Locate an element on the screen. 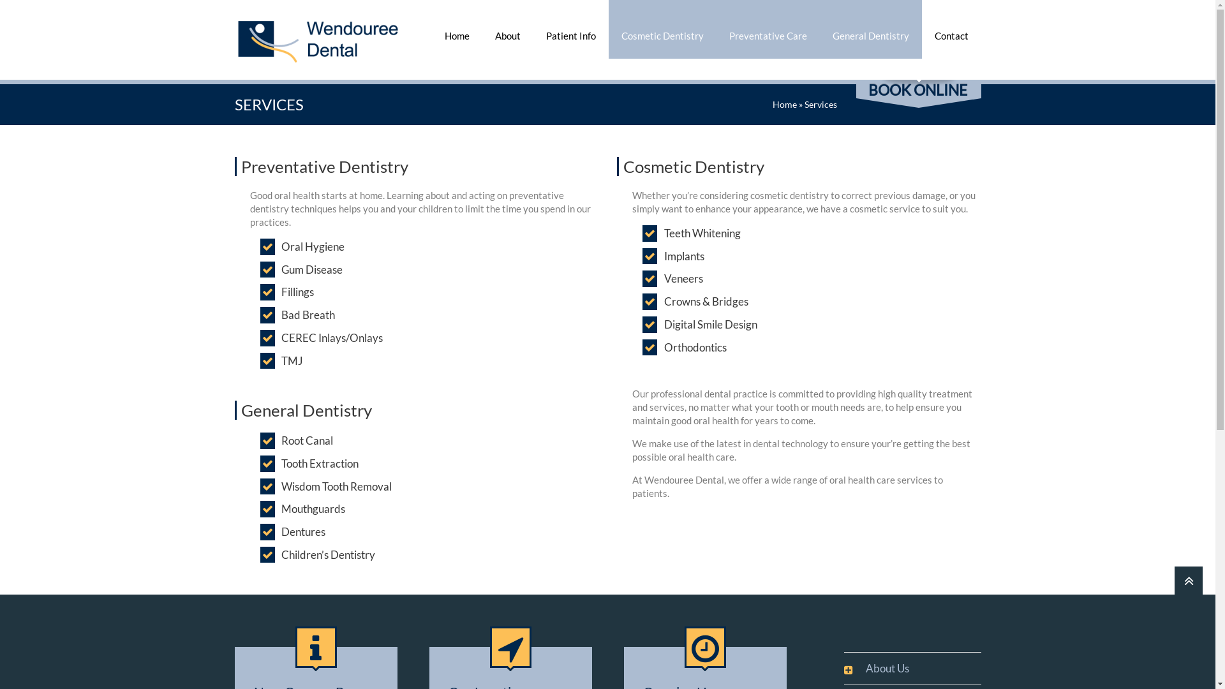 Image resolution: width=1225 pixels, height=689 pixels. Preventative Care is located at coordinates (768, 29).